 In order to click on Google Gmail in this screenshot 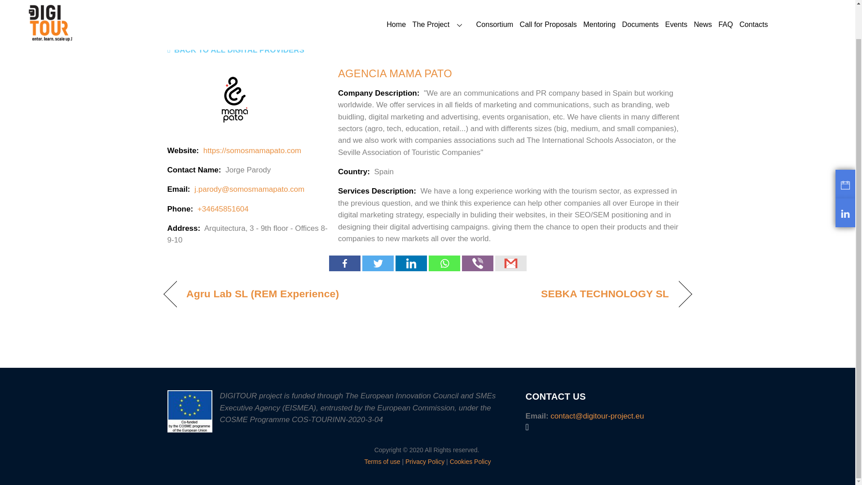, I will do `click(510, 263)`.